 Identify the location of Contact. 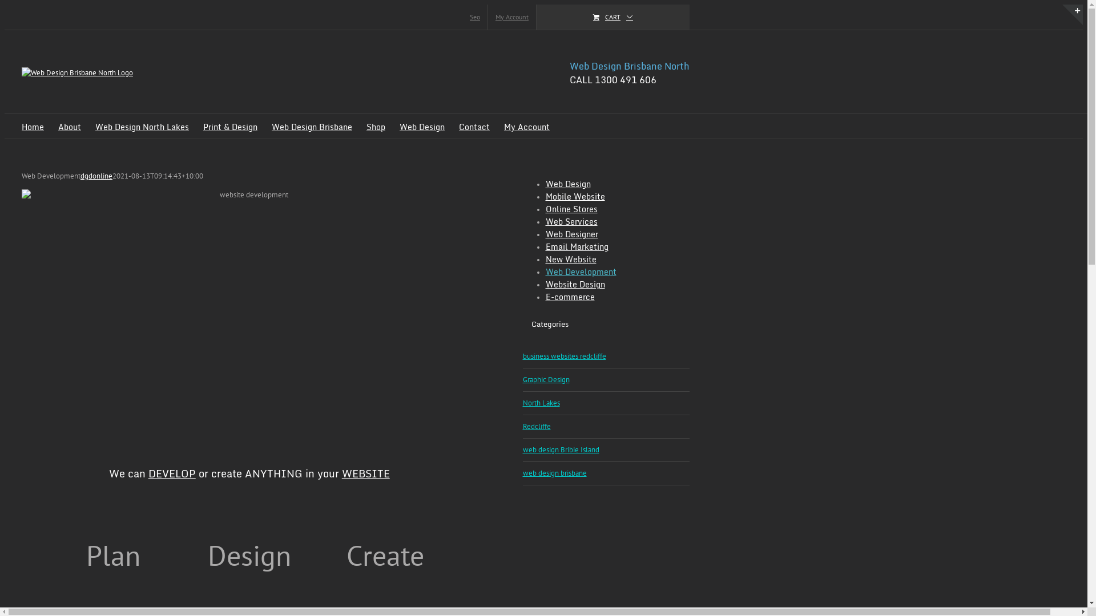
(474, 127).